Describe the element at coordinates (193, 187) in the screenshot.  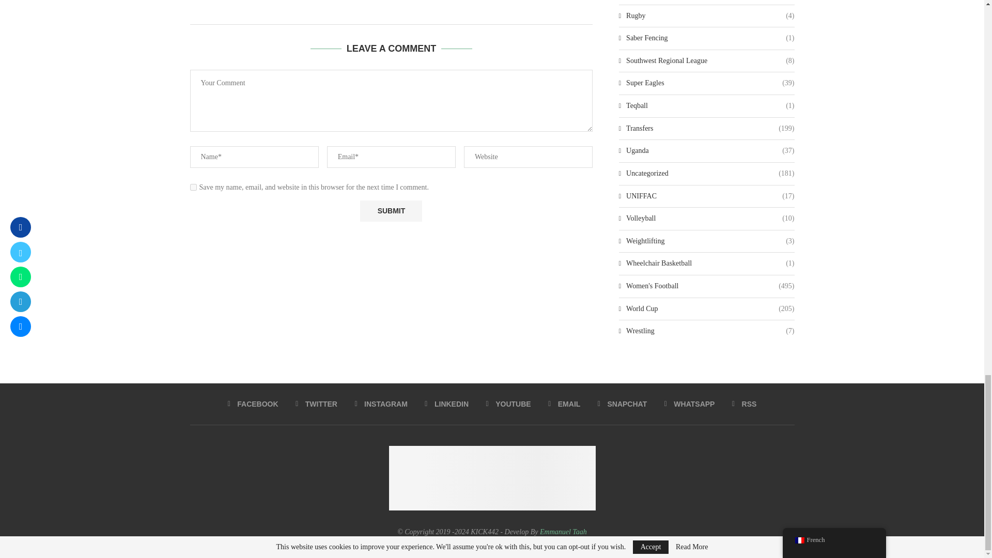
I see `yes` at that location.